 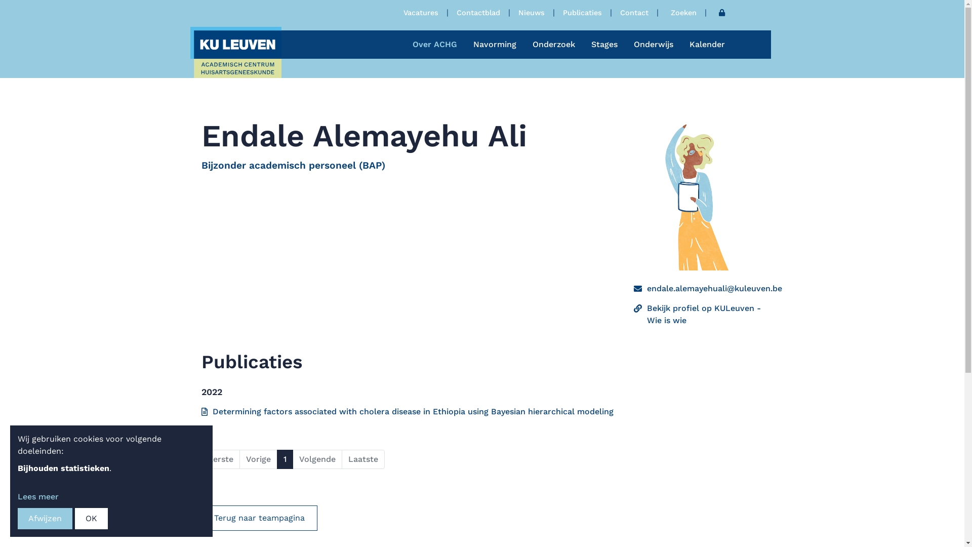 What do you see at coordinates (654, 45) in the screenshot?
I see `Onderwijs` at bounding box center [654, 45].